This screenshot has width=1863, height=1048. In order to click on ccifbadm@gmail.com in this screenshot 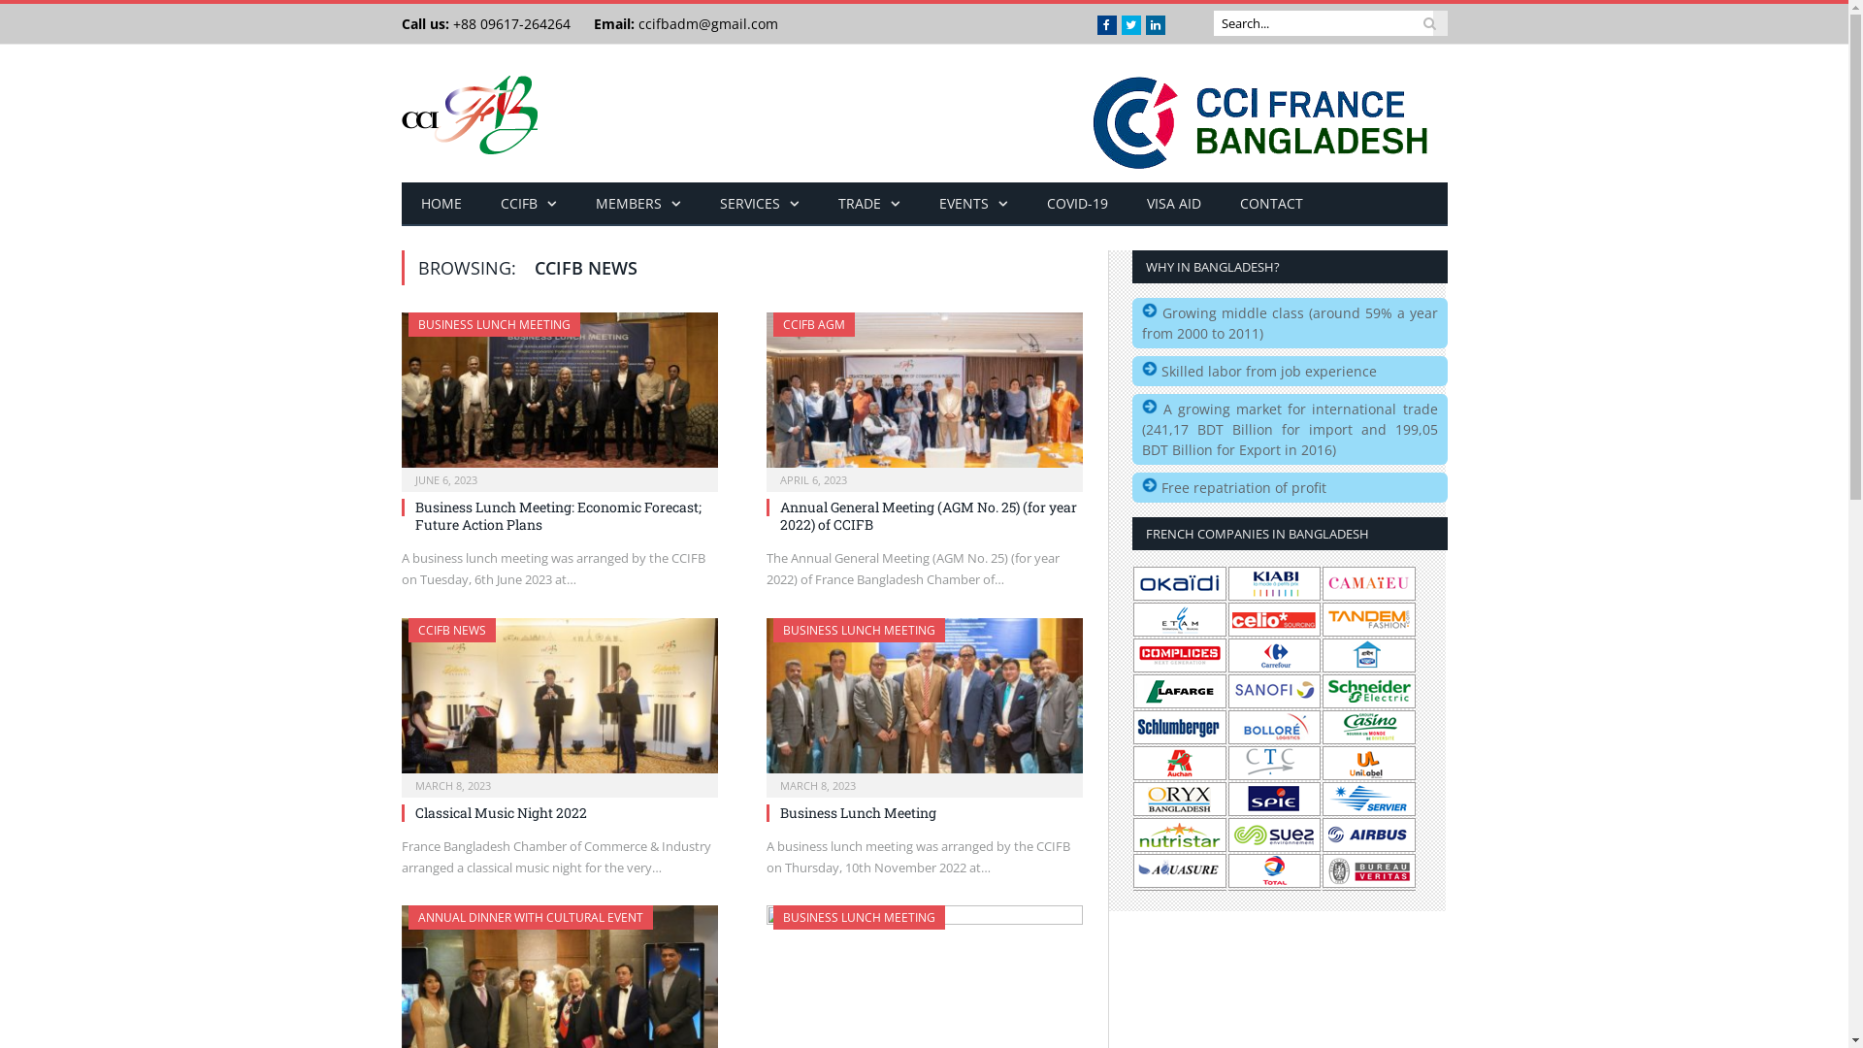, I will do `click(708, 23)`.